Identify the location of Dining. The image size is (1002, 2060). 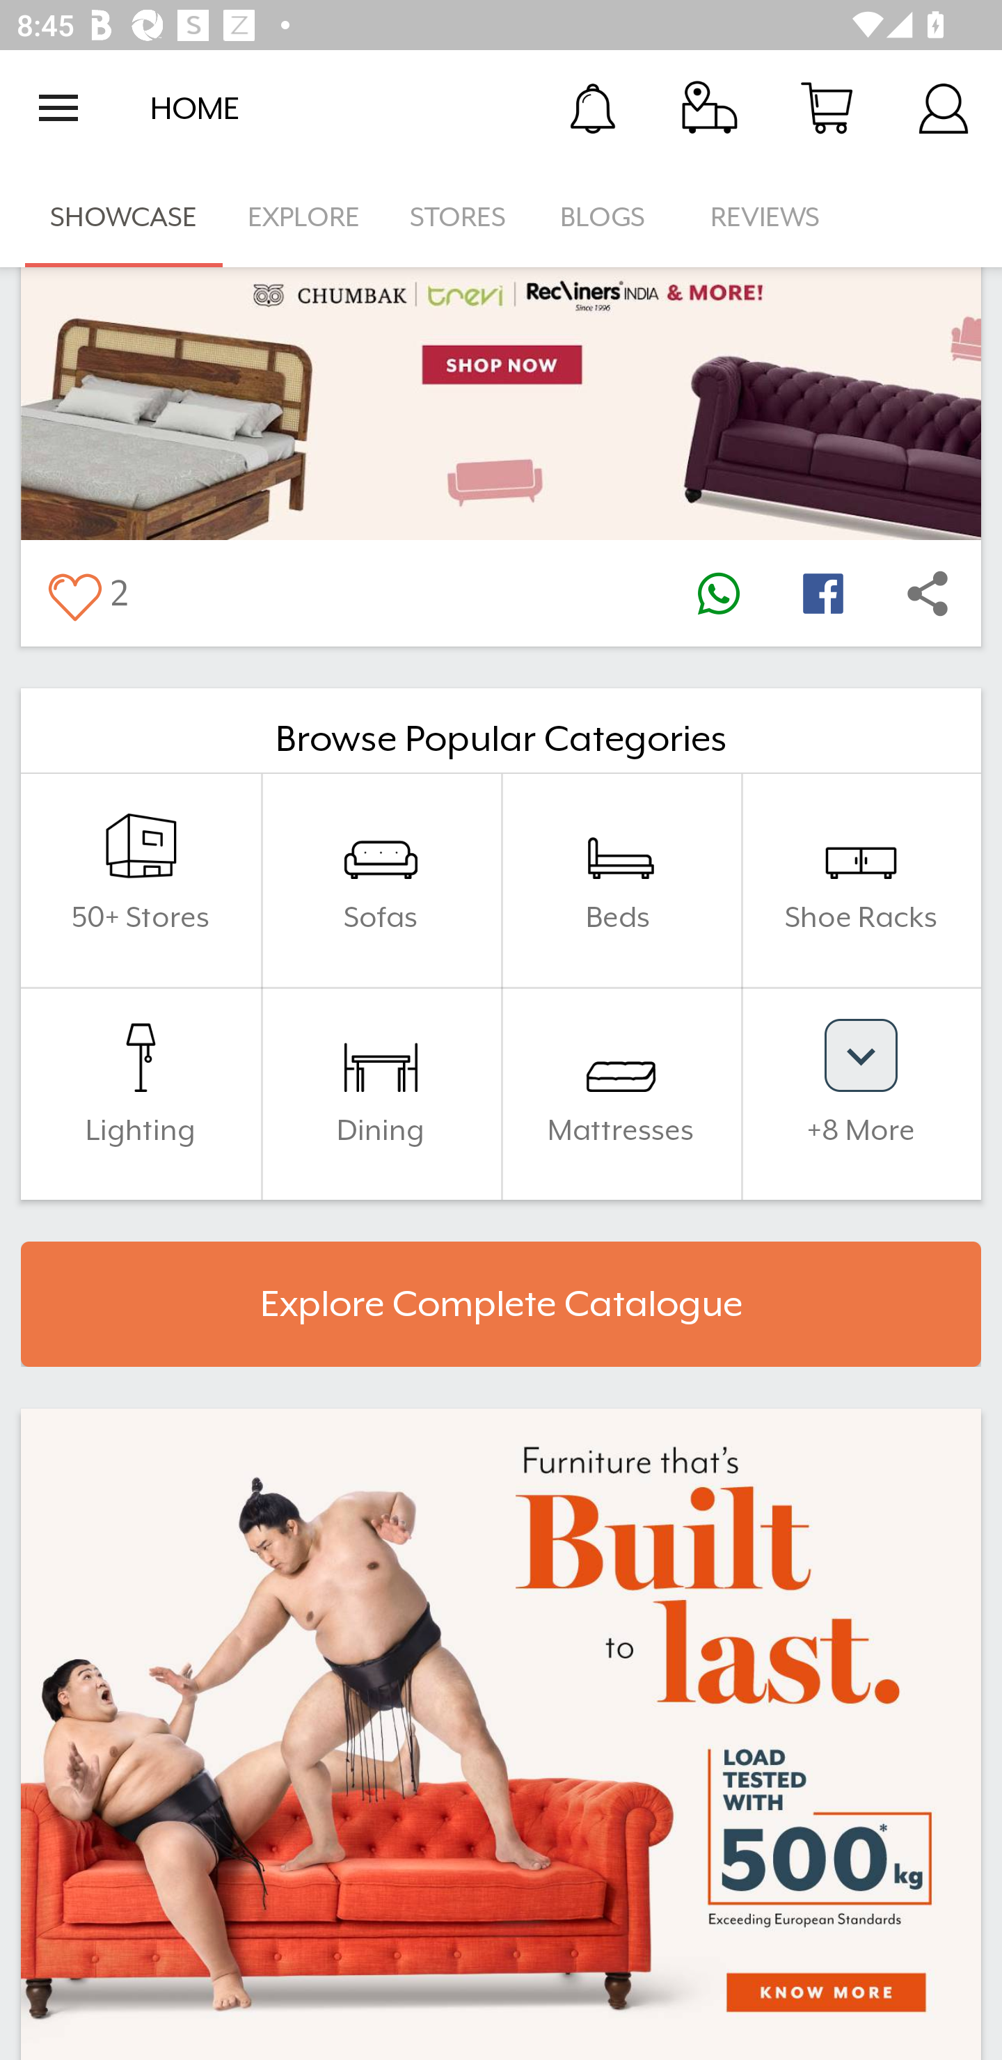
(381, 1093).